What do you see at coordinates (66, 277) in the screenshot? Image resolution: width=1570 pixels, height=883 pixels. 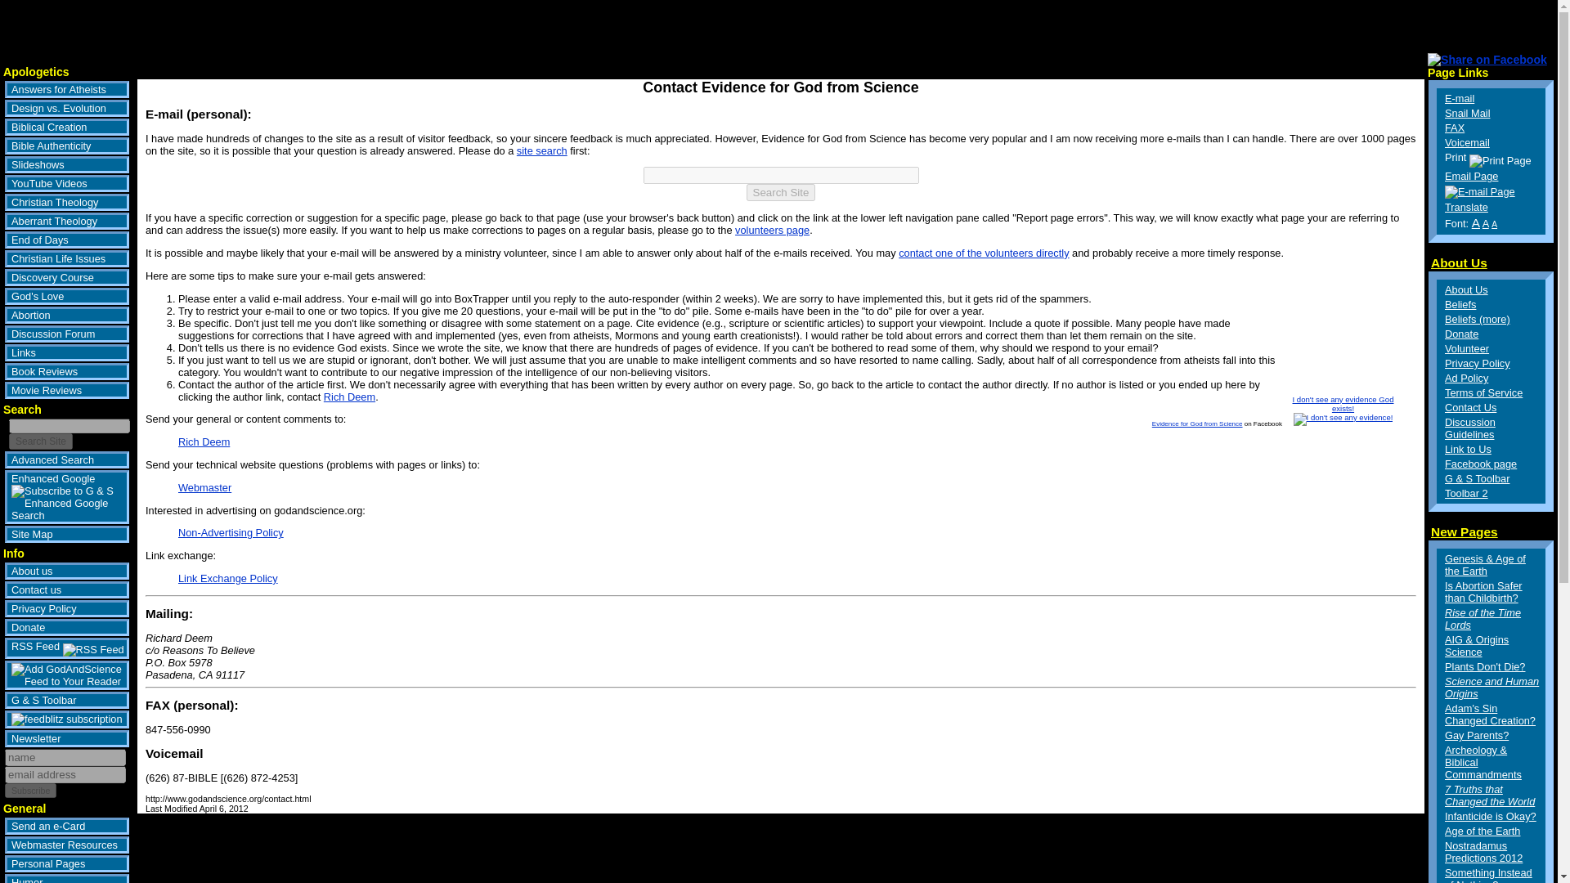 I see `Discovery Course` at bounding box center [66, 277].